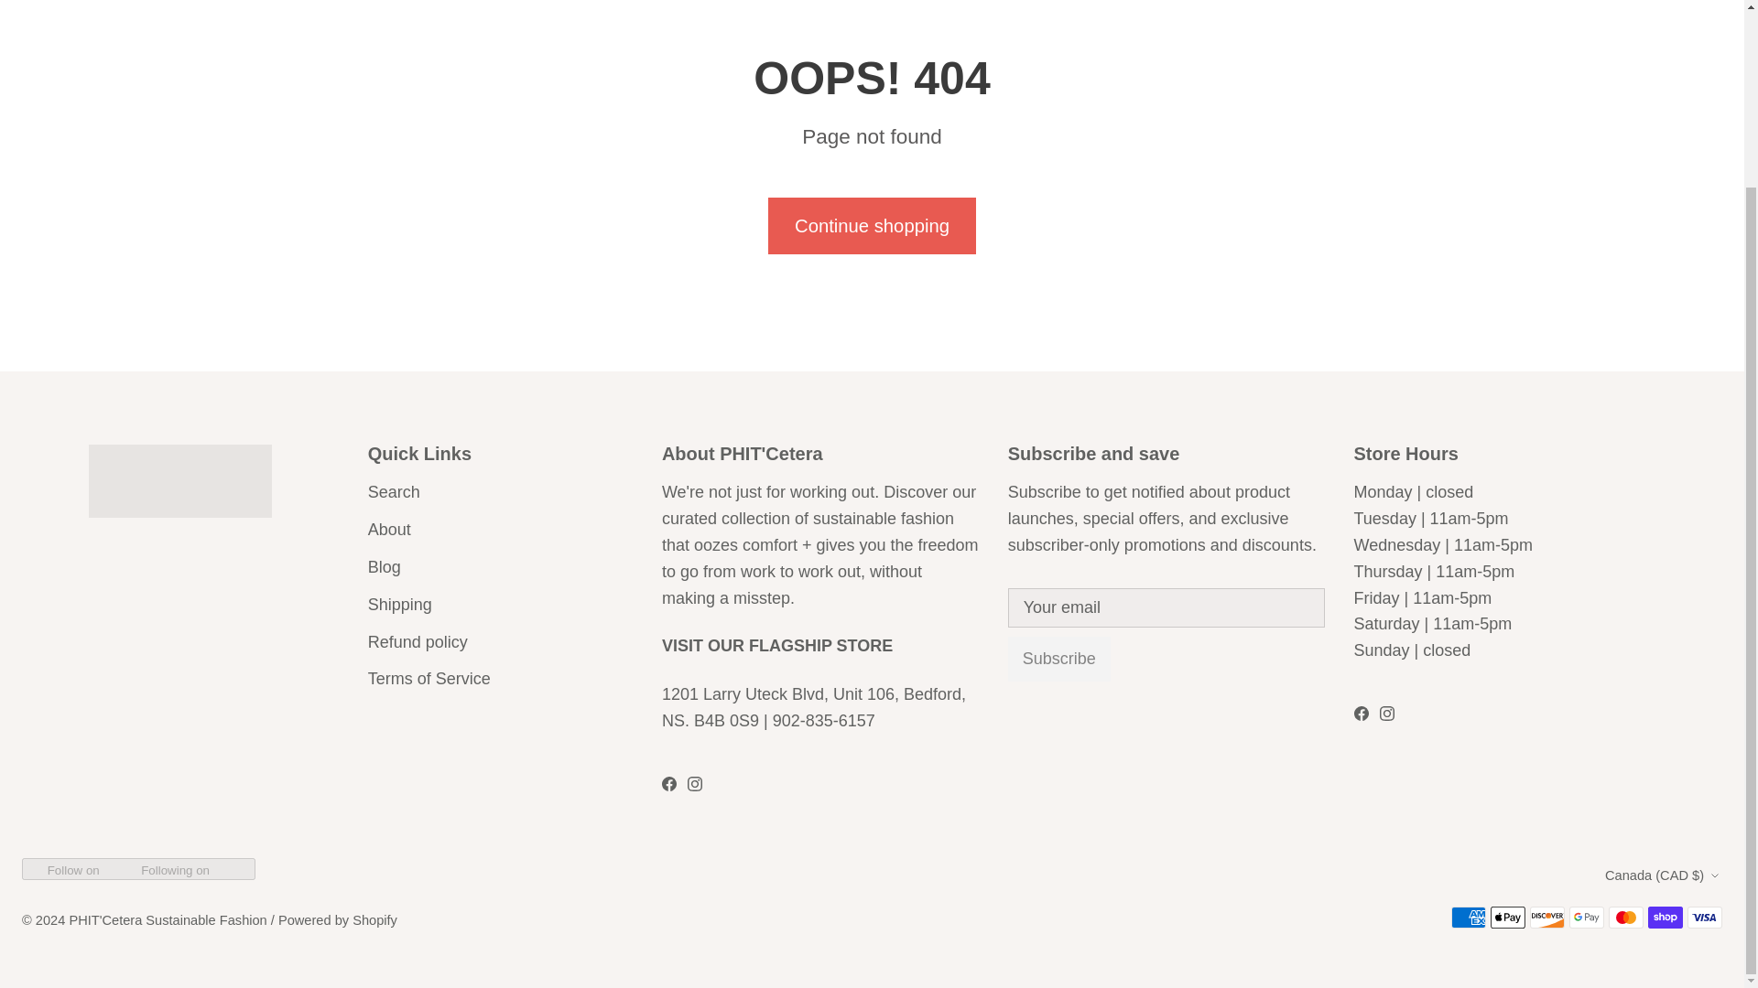 The width and height of the screenshot is (1758, 988). Describe the element at coordinates (1626, 918) in the screenshot. I see `Mastercard` at that location.